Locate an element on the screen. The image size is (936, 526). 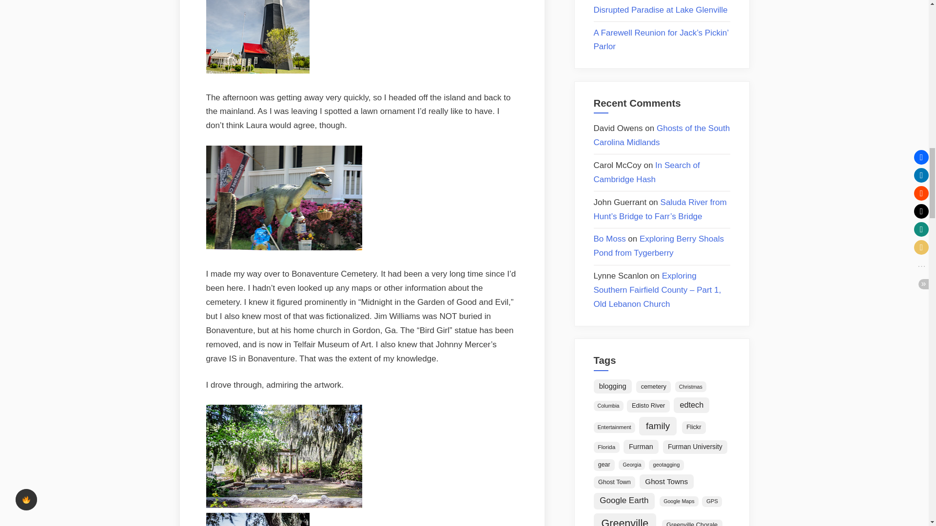
Bonaventure Cemetery-4 by Tom Taylor, on Flickr is located at coordinates (284, 505).